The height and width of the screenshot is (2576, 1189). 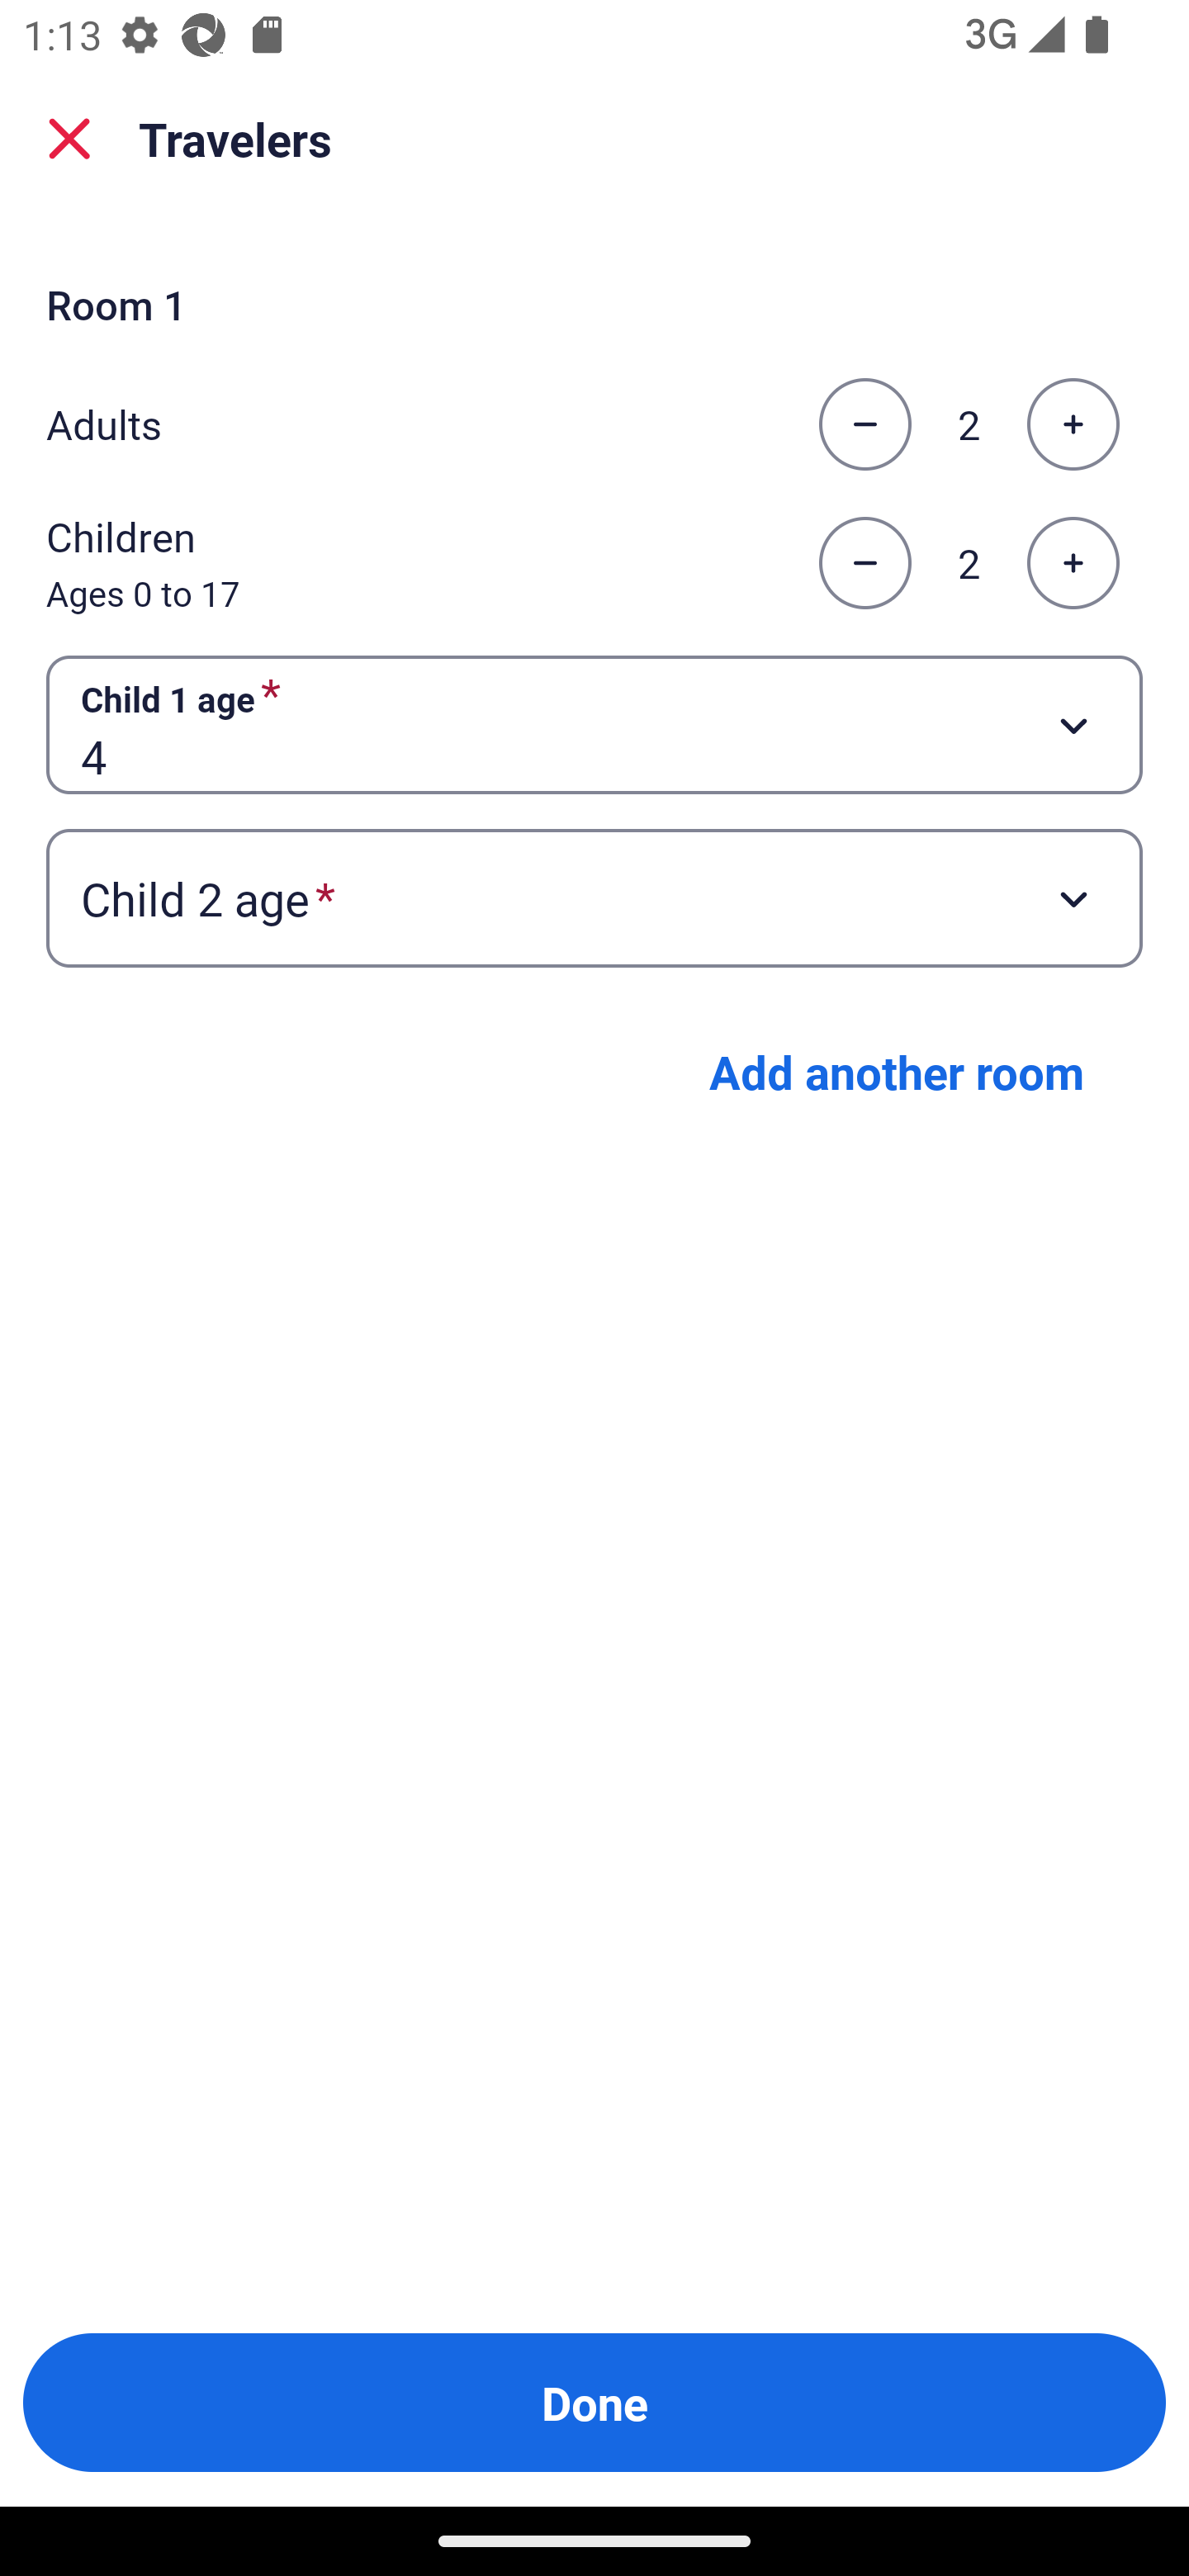 I want to click on close, so click(x=69, y=139).